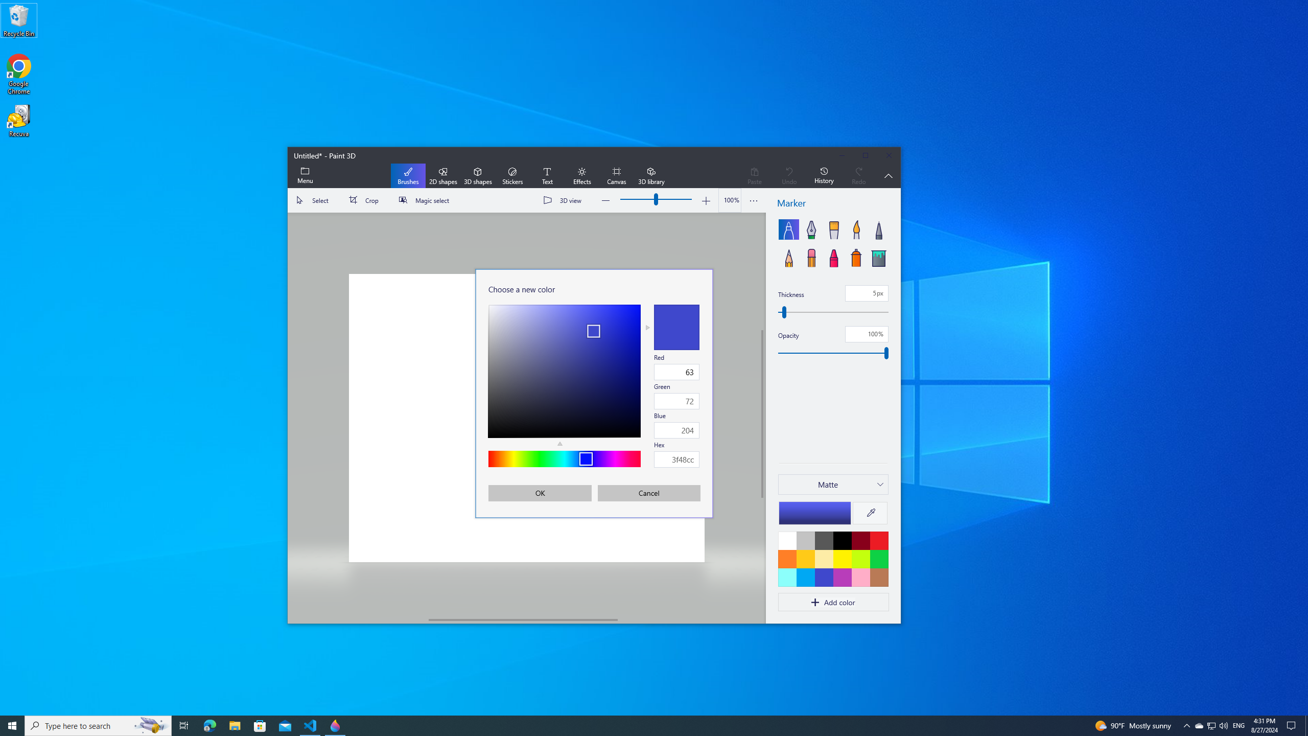 This screenshot has width=1308, height=736. What do you see at coordinates (635, 726) in the screenshot?
I see `Notification Chevron` at bounding box center [635, 726].